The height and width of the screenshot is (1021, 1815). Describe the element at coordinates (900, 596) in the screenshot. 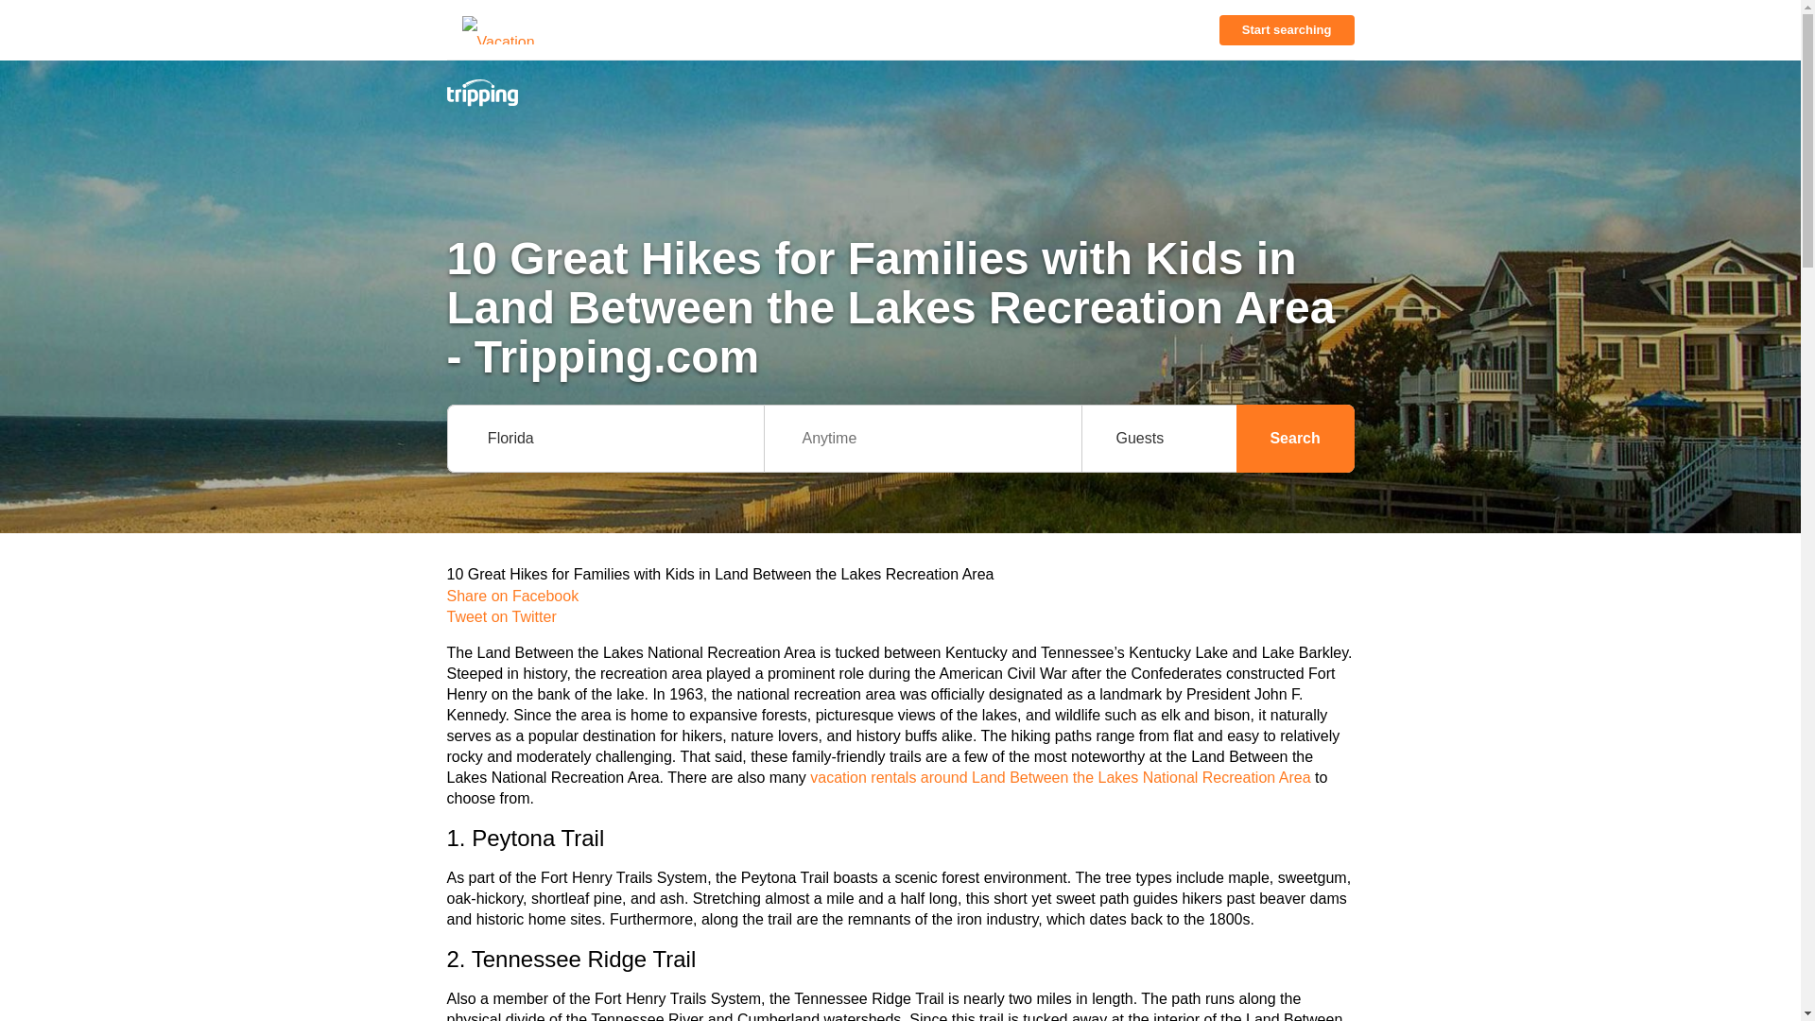

I see `Share on Facebook` at that location.